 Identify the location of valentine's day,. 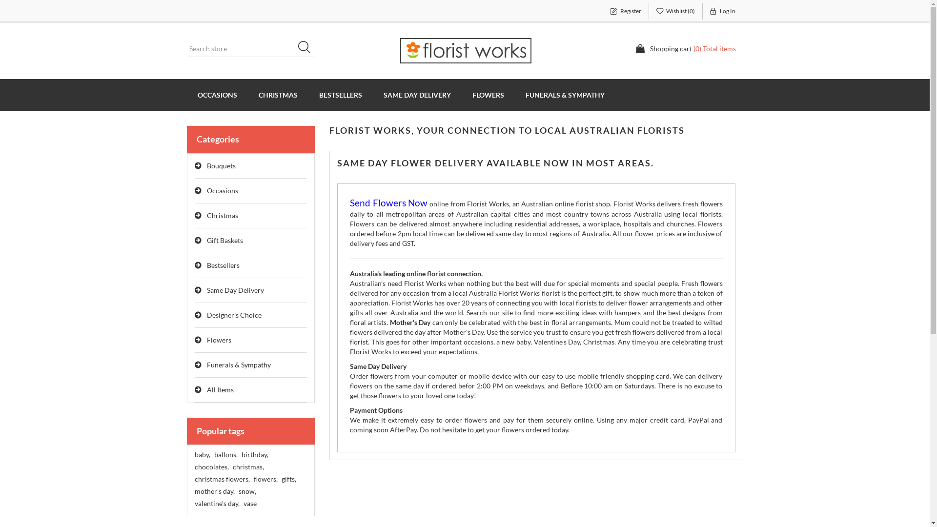
(217, 504).